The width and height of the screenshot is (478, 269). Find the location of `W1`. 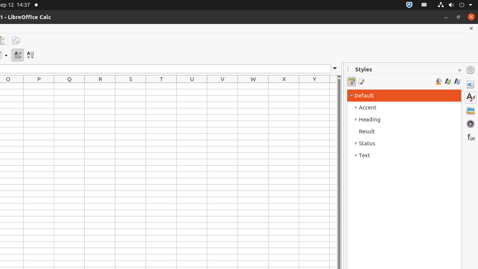

W1 is located at coordinates (253, 86).